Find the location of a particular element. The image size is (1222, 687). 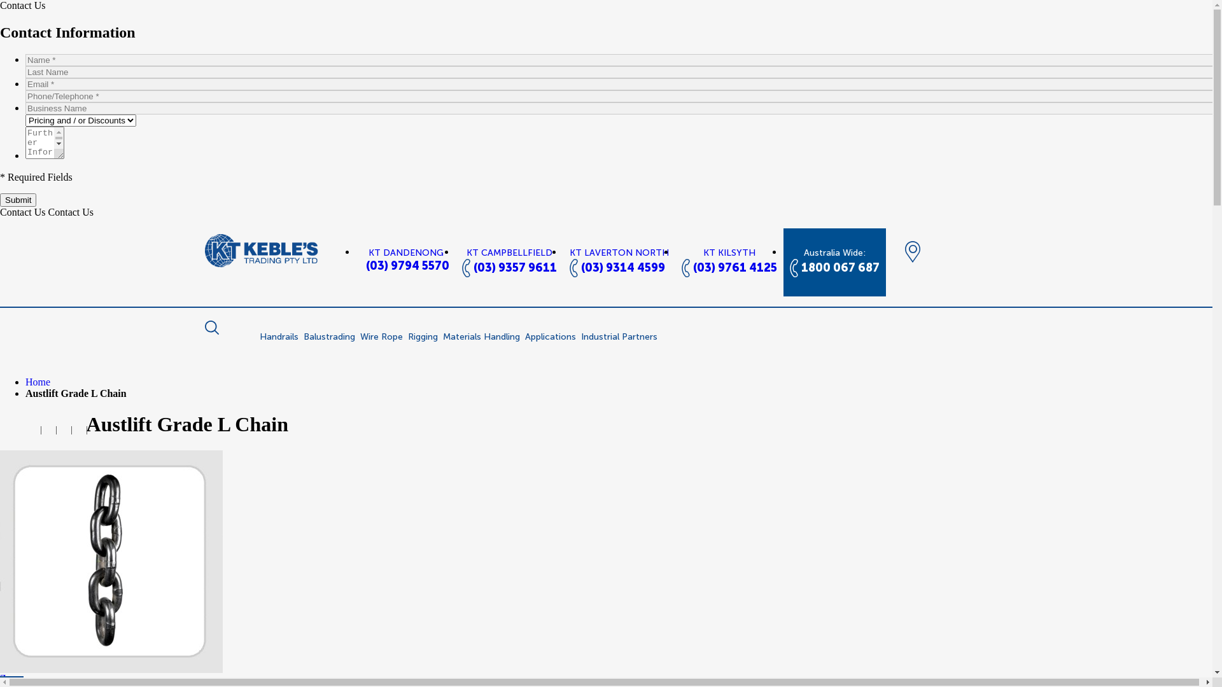

Zoom is located at coordinates (12, 678).